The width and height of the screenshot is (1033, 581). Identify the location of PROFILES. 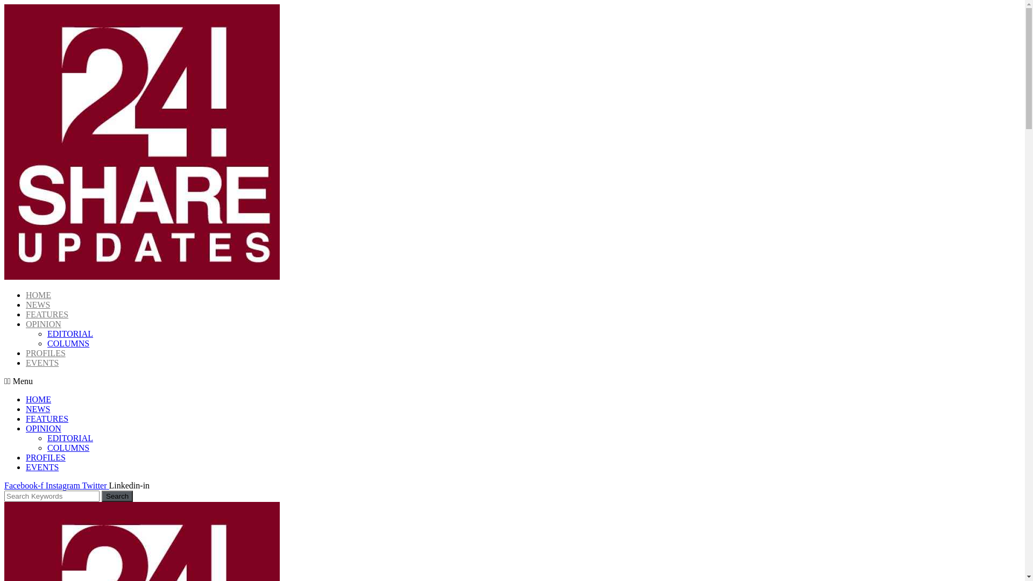
(46, 353).